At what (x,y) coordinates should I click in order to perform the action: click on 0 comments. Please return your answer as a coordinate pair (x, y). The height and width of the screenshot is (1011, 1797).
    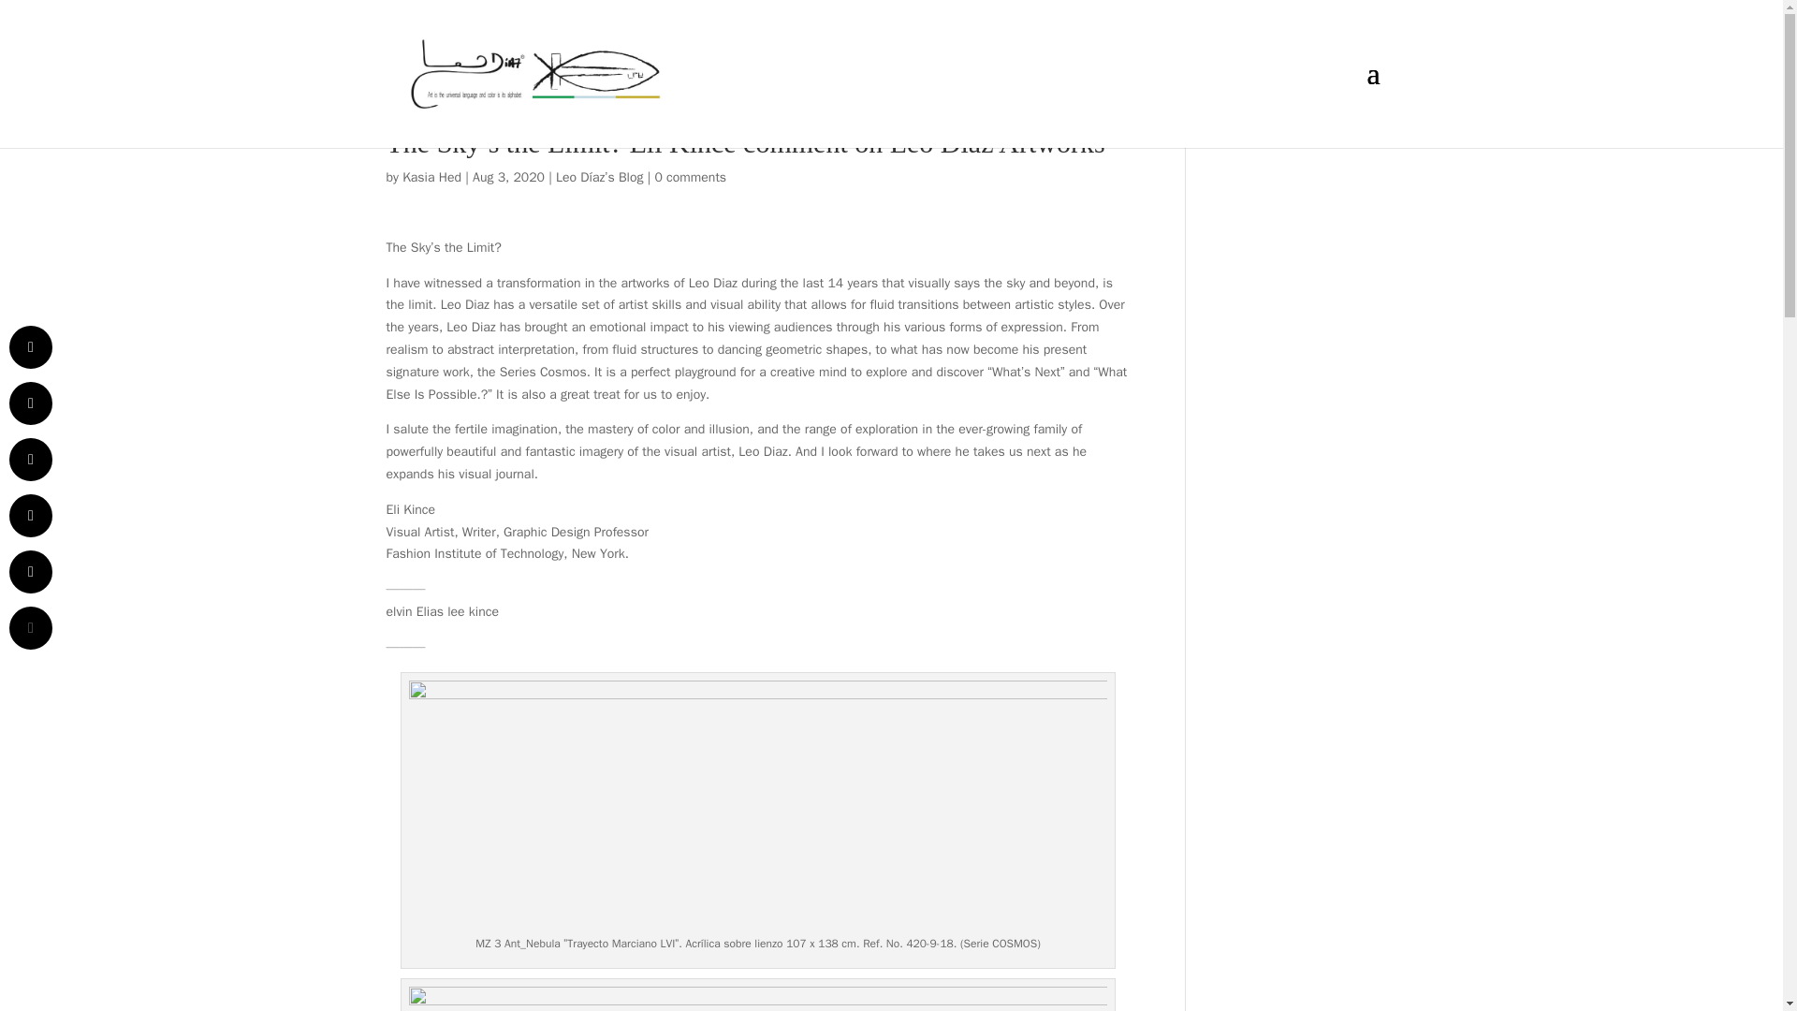
    Looking at the image, I should click on (691, 177).